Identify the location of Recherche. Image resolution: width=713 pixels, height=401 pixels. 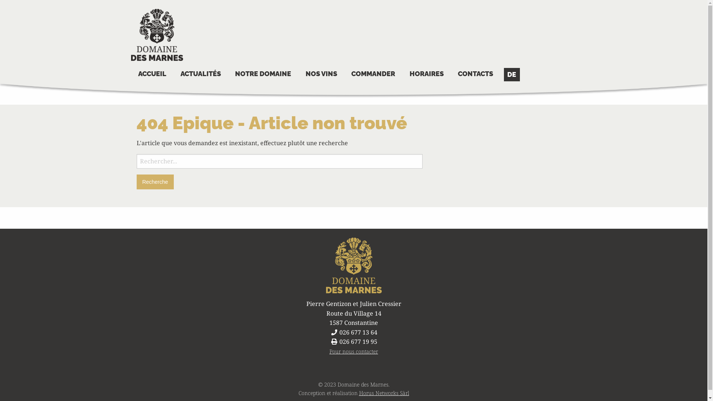
(155, 182).